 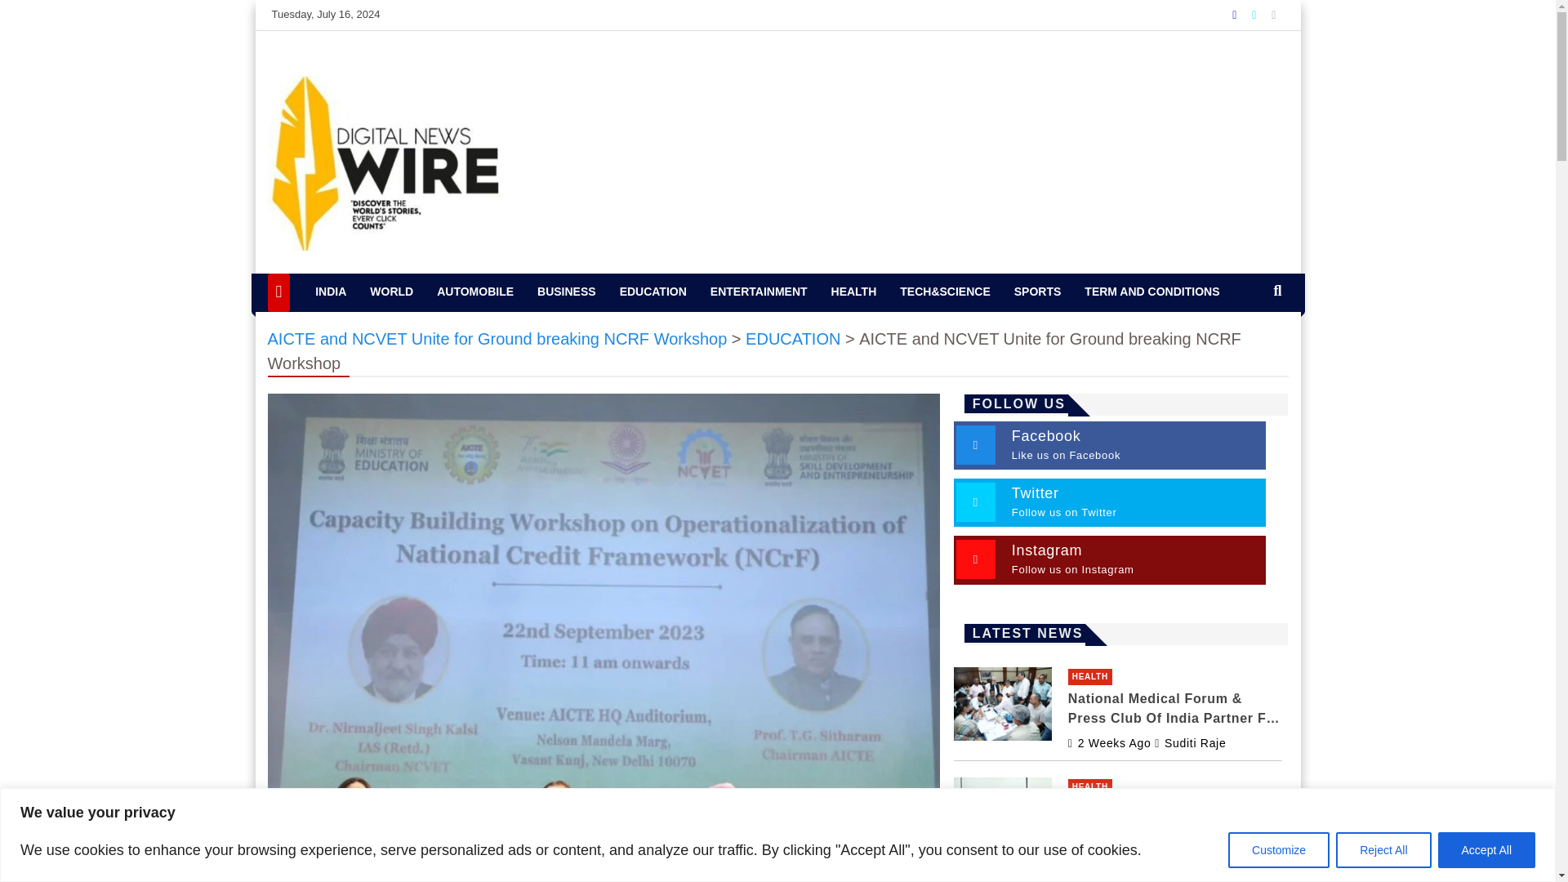 I want to click on AUTOMOBILE, so click(x=475, y=292).